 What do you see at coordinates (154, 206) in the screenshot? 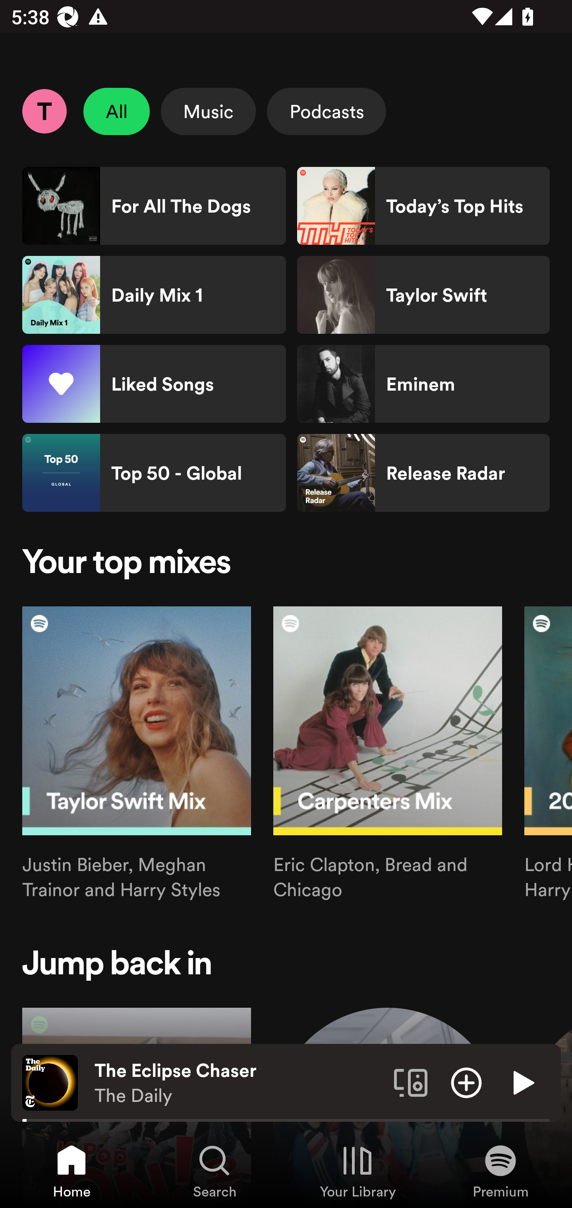
I see `For All The Dogs Shortcut For All The Dogs` at bounding box center [154, 206].